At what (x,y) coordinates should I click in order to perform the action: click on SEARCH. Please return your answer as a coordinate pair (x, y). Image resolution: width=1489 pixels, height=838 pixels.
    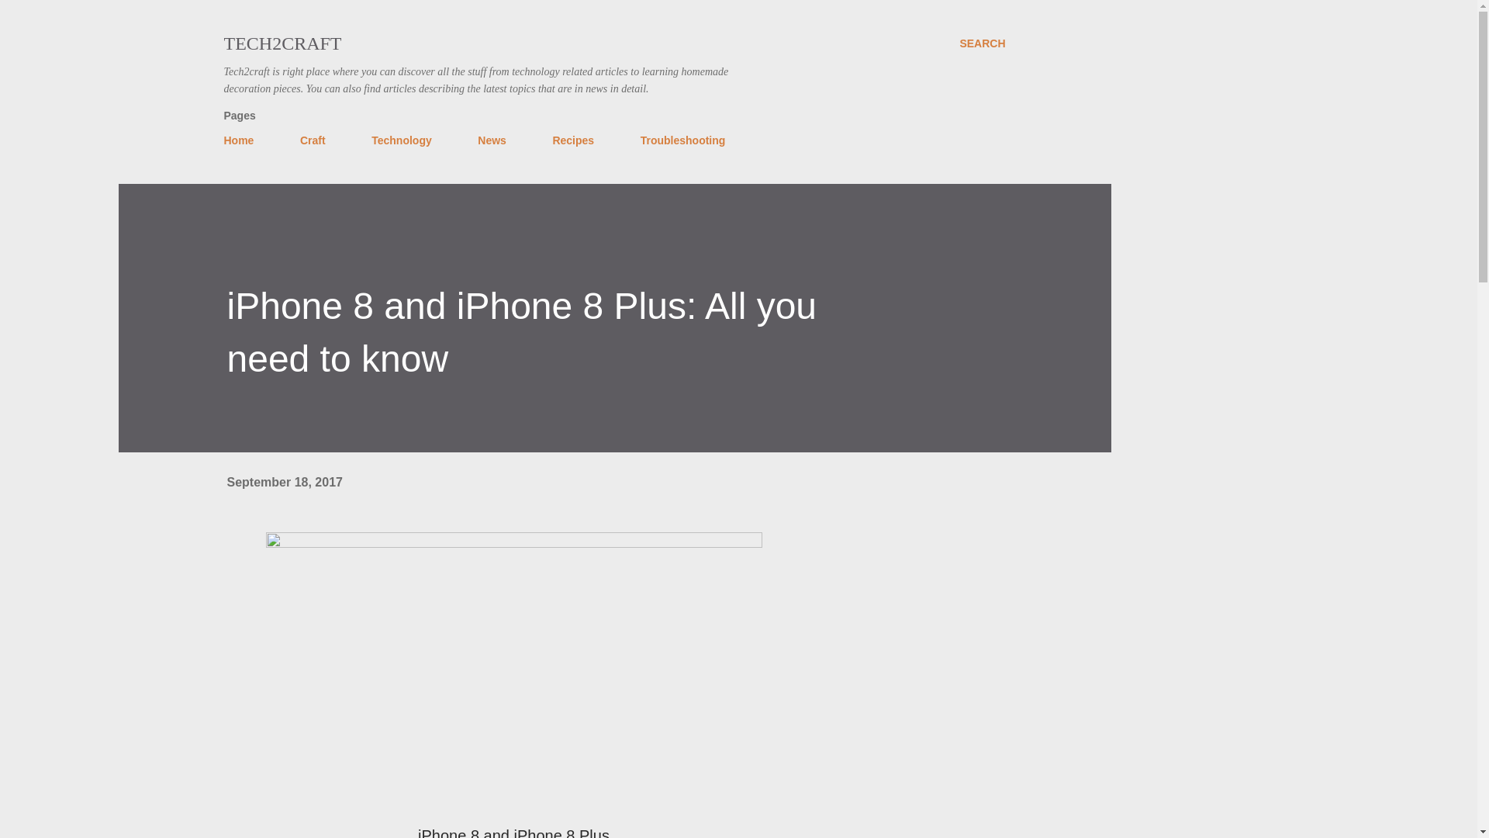
    Looking at the image, I should click on (982, 43).